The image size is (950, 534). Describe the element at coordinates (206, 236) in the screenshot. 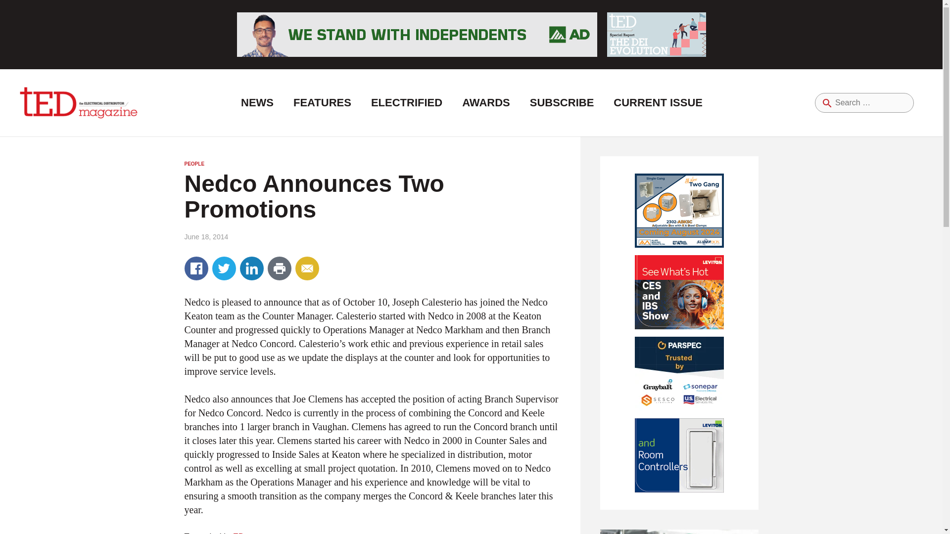

I see `June 18, 2014` at that location.